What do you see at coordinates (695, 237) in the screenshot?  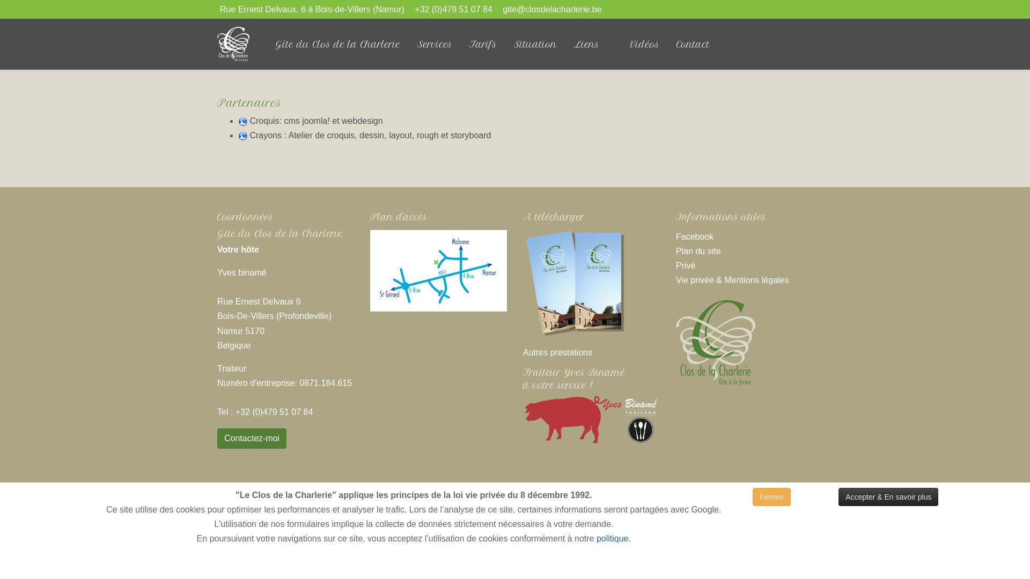 I see `Facebook` at bounding box center [695, 237].